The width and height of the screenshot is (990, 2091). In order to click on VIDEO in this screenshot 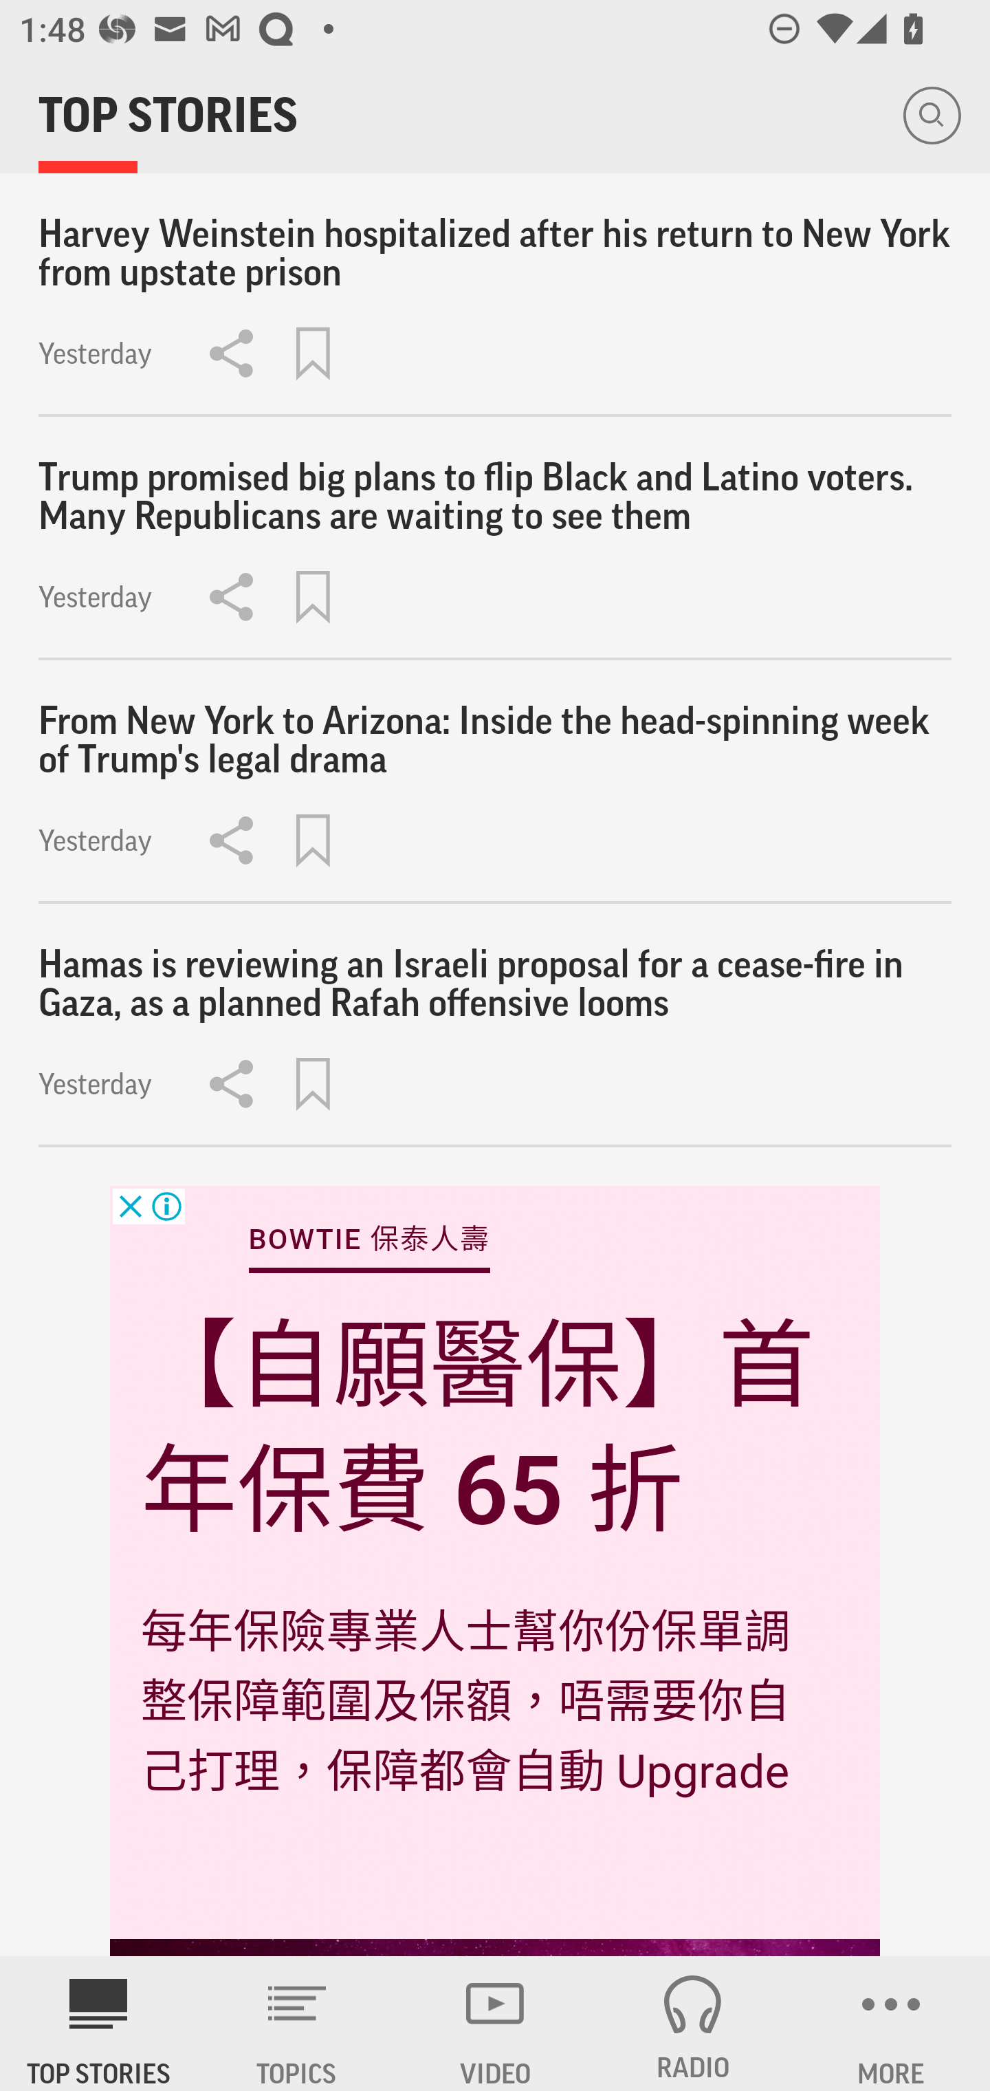, I will do `click(495, 2024)`.